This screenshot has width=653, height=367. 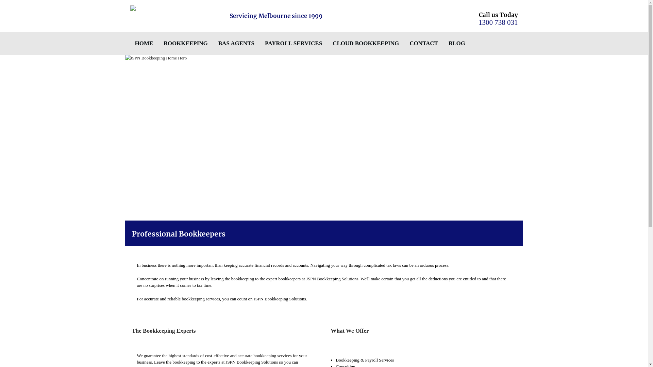 I want to click on BOOKKEEPING, so click(x=186, y=43).